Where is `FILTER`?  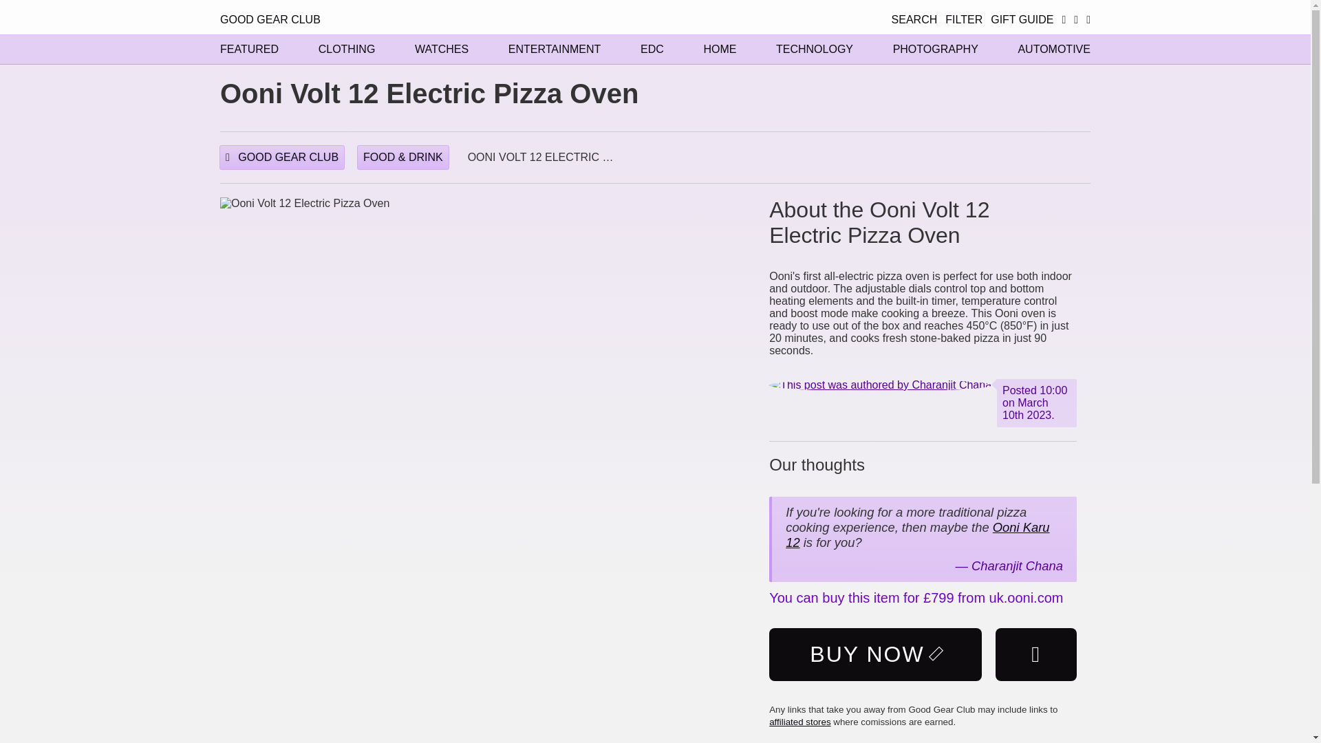
FILTER is located at coordinates (964, 19).